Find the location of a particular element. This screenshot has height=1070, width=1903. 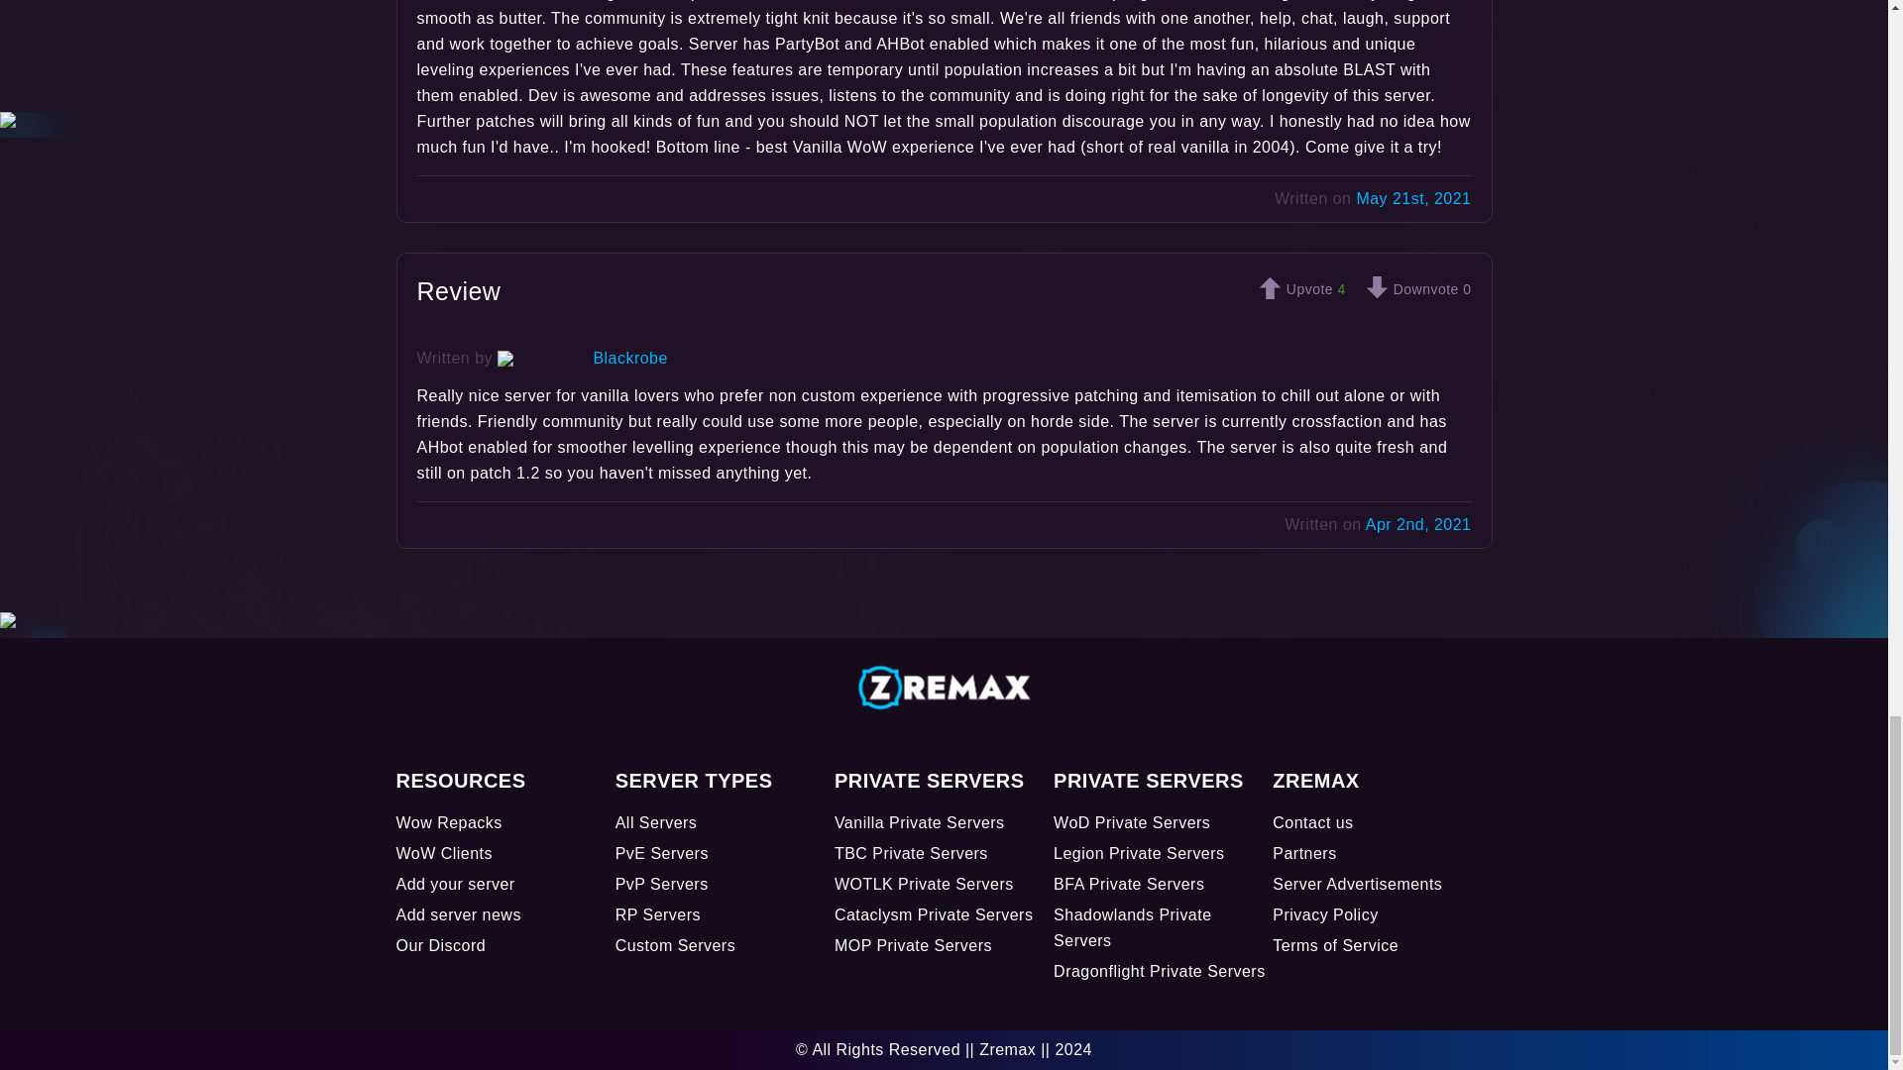

TBC Private Servers is located at coordinates (911, 854).